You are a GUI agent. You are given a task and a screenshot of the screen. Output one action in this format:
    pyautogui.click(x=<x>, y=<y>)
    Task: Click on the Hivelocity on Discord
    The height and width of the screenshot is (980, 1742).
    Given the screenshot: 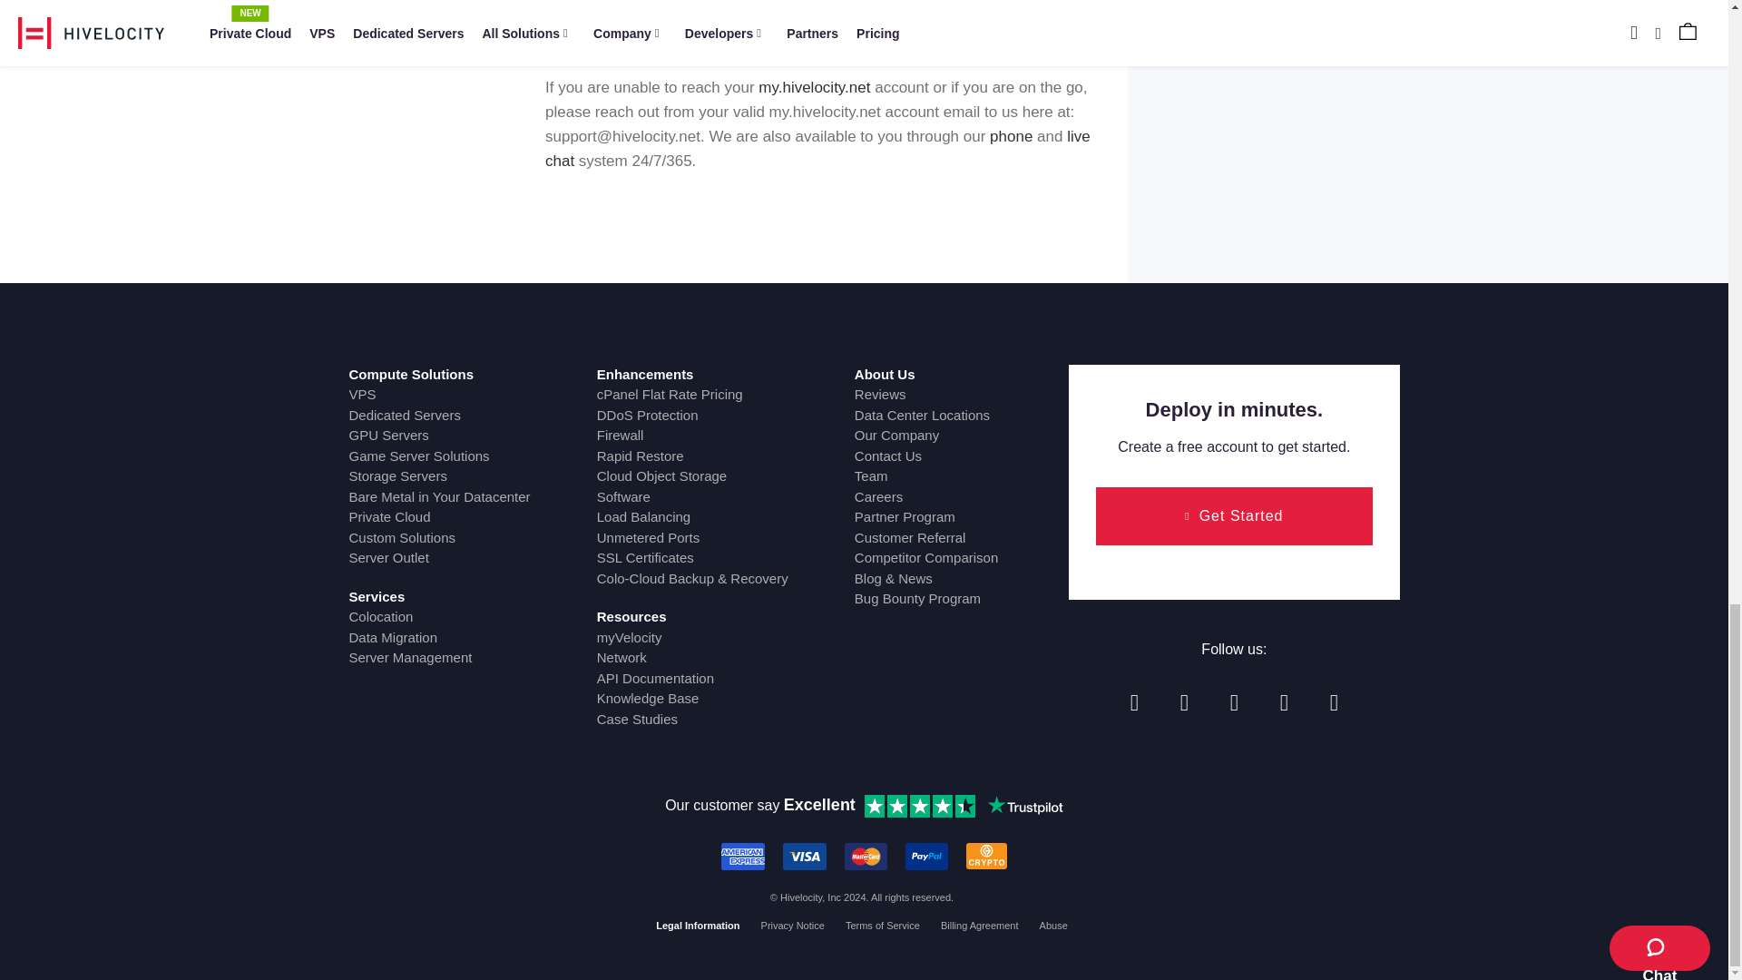 What is the action you would take?
    pyautogui.click(x=1334, y=702)
    